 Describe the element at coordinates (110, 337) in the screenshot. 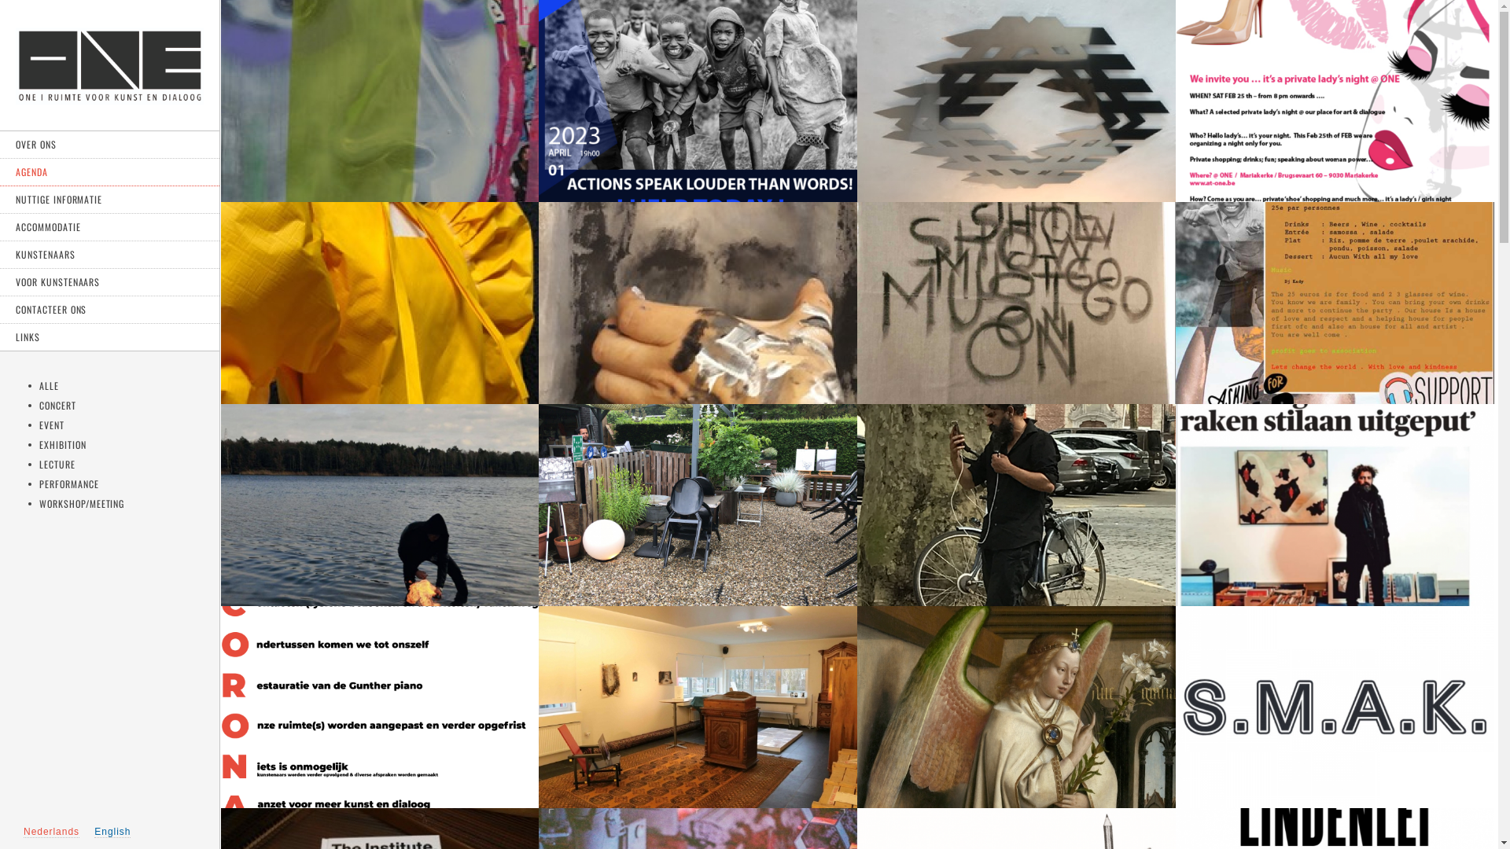

I see `LINKS` at that location.